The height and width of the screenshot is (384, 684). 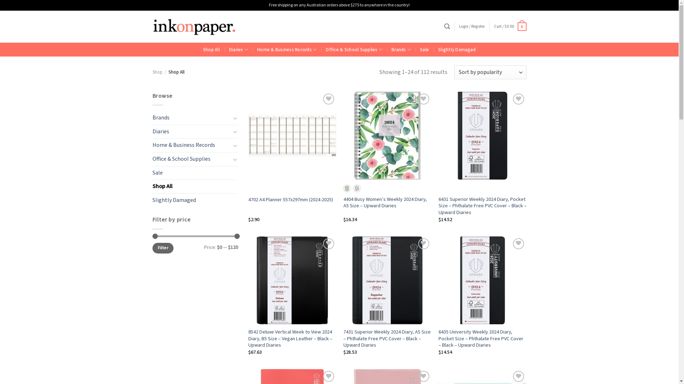 What do you see at coordinates (510, 26) in the screenshot?
I see `Cart / $0.00
0` at bounding box center [510, 26].